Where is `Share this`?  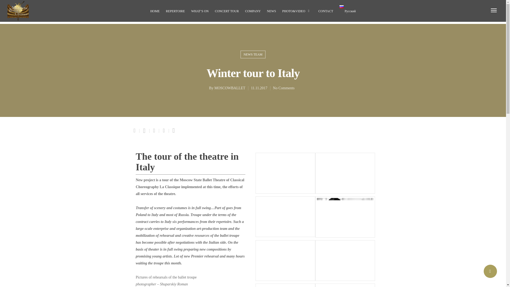 Share this is located at coordinates (135, 131).